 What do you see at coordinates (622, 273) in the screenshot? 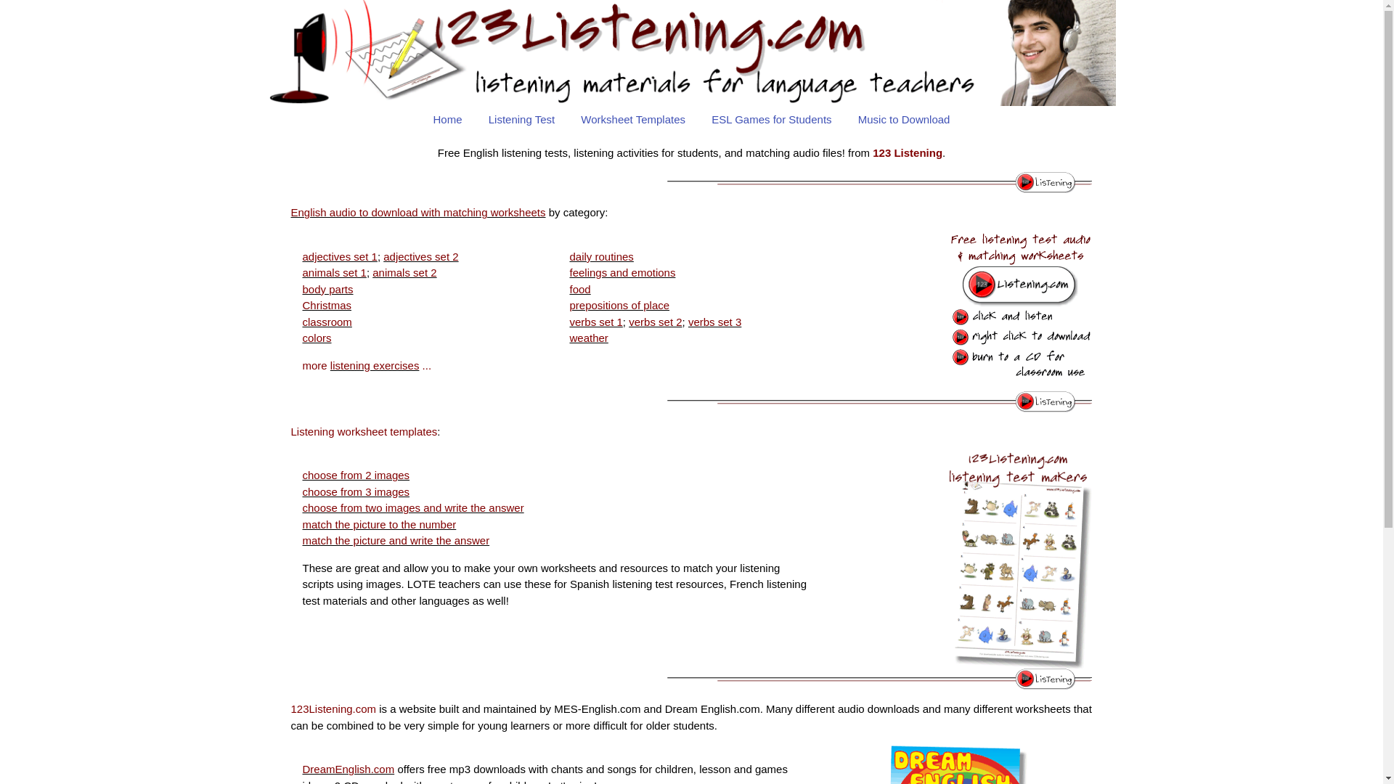
I see `feelings and emotions` at bounding box center [622, 273].